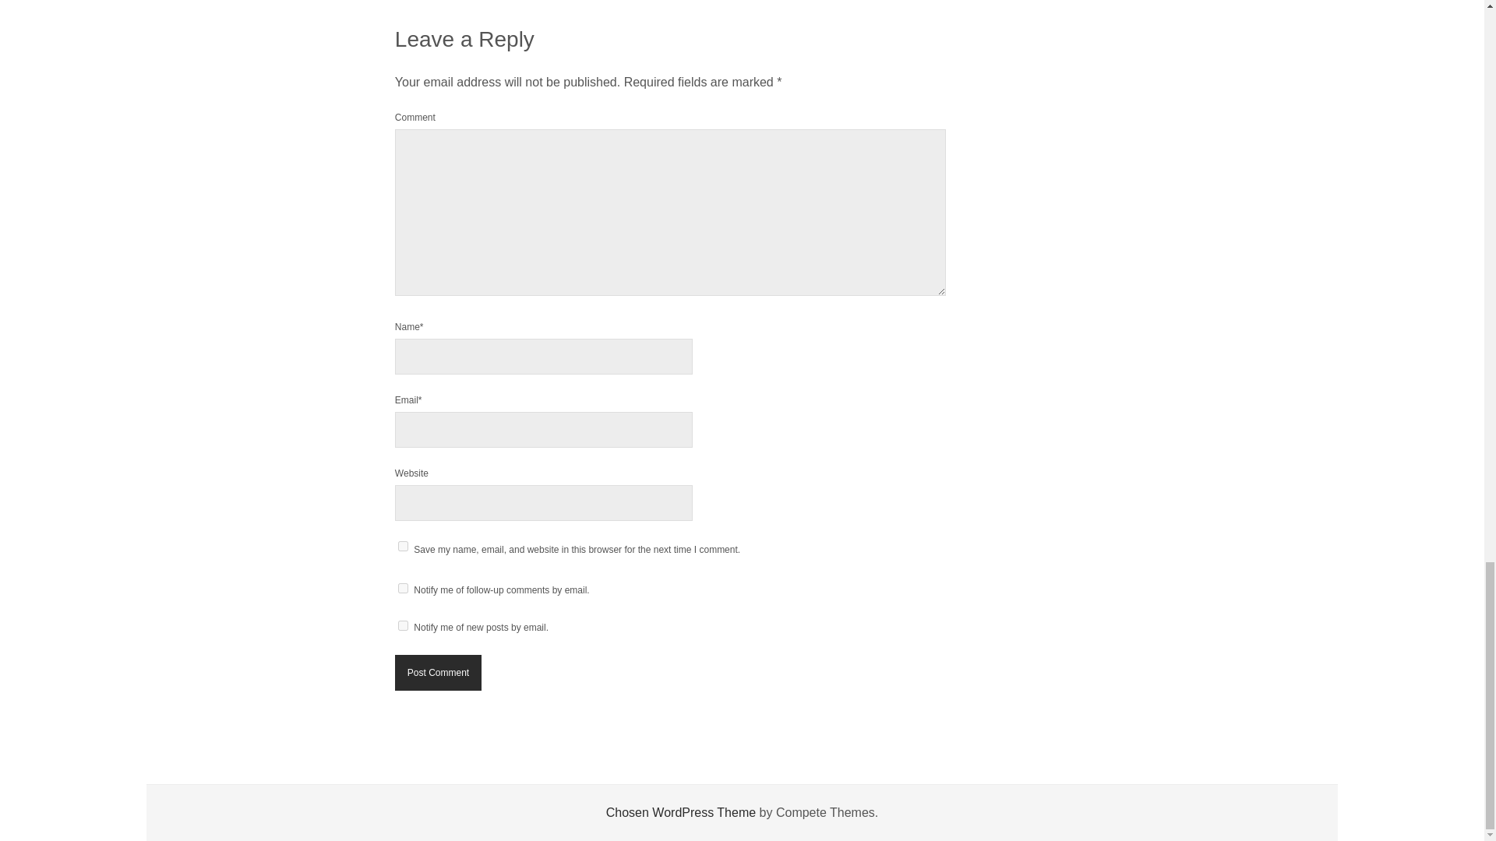 Image resolution: width=1496 pixels, height=841 pixels. What do you see at coordinates (403, 589) in the screenshot?
I see `subscribe` at bounding box center [403, 589].